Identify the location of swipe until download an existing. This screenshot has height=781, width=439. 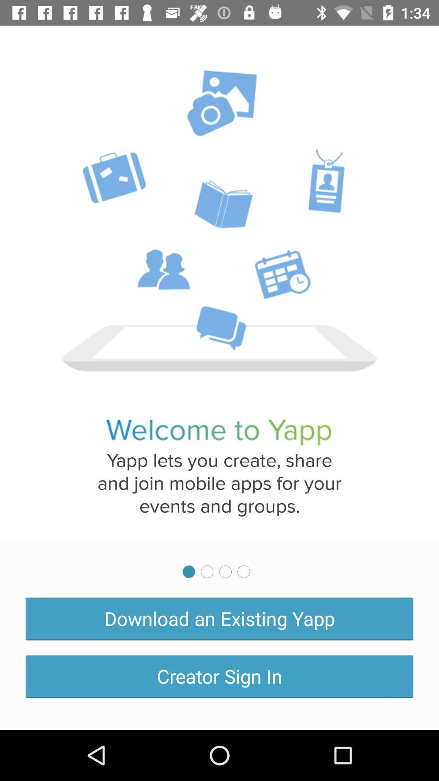
(219, 618).